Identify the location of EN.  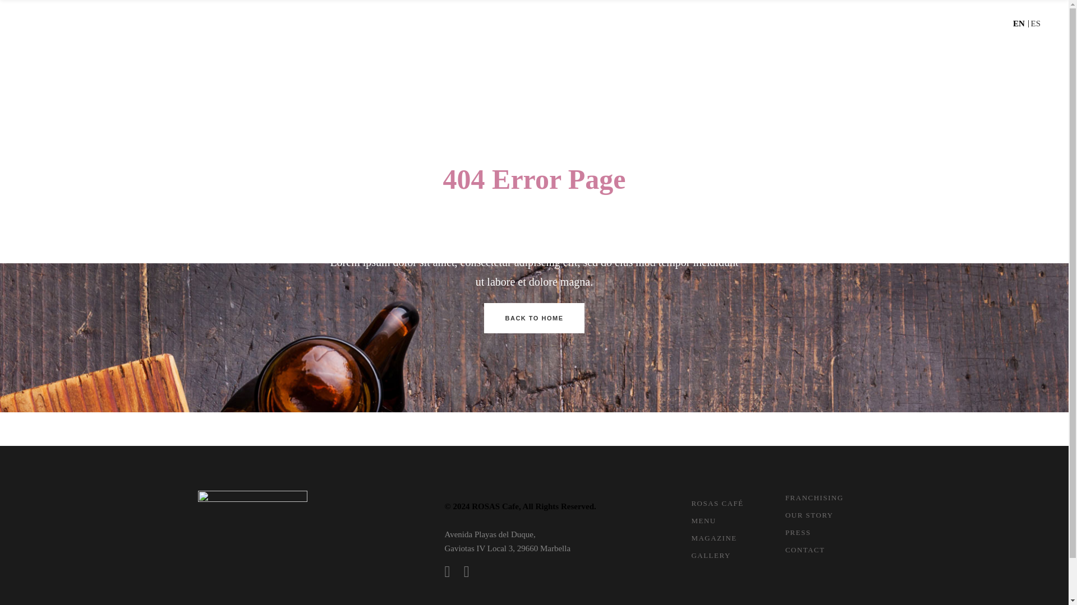
(1019, 23).